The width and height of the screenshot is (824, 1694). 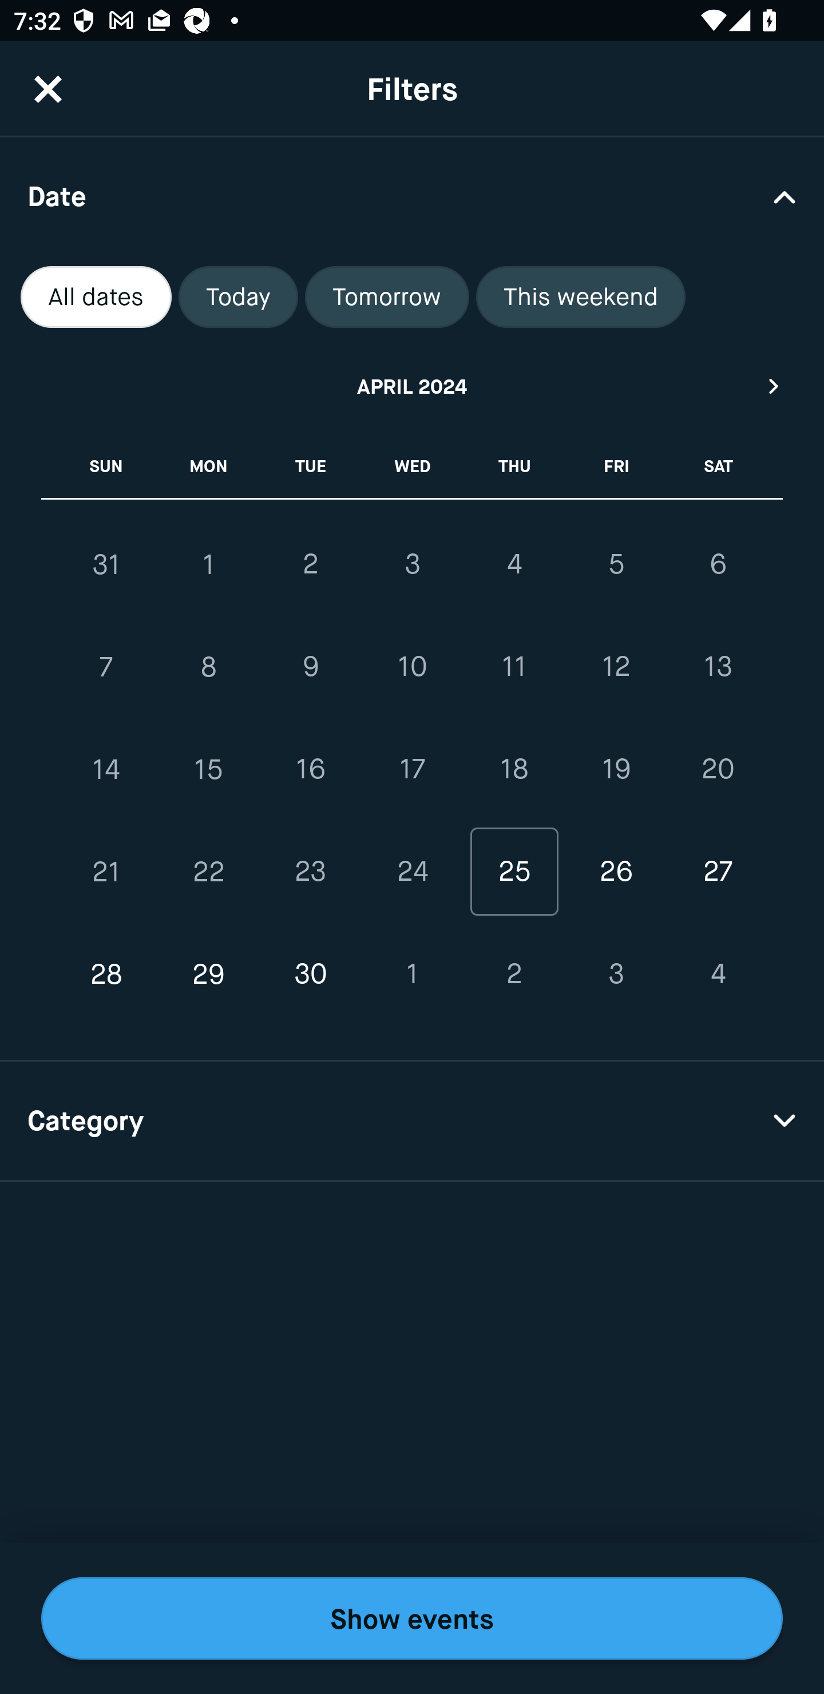 I want to click on 1, so click(x=412, y=974).